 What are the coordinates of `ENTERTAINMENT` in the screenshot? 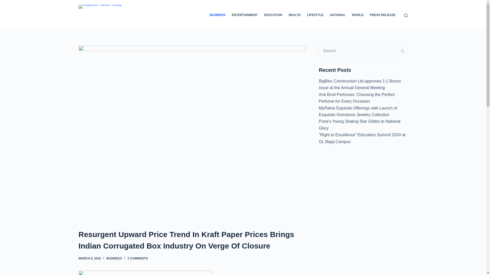 It's located at (245, 15).